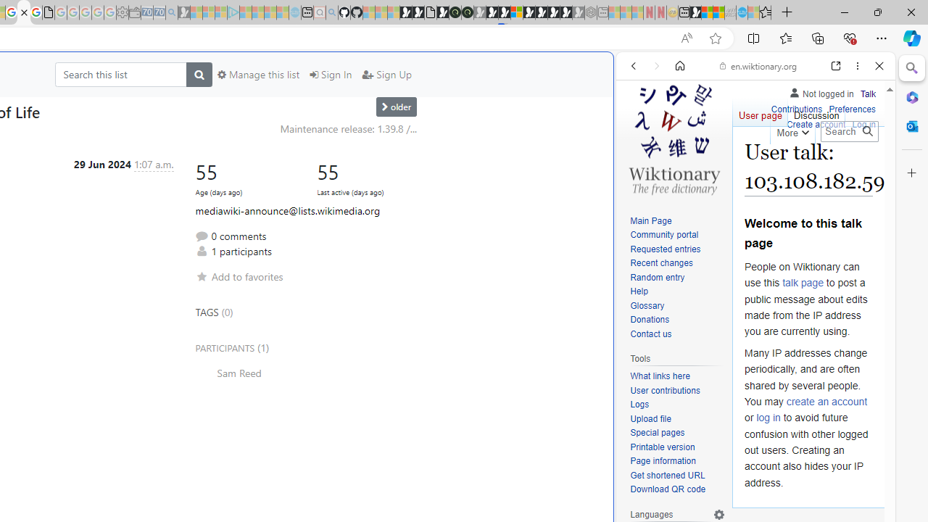  What do you see at coordinates (816, 123) in the screenshot?
I see `Create account` at bounding box center [816, 123].